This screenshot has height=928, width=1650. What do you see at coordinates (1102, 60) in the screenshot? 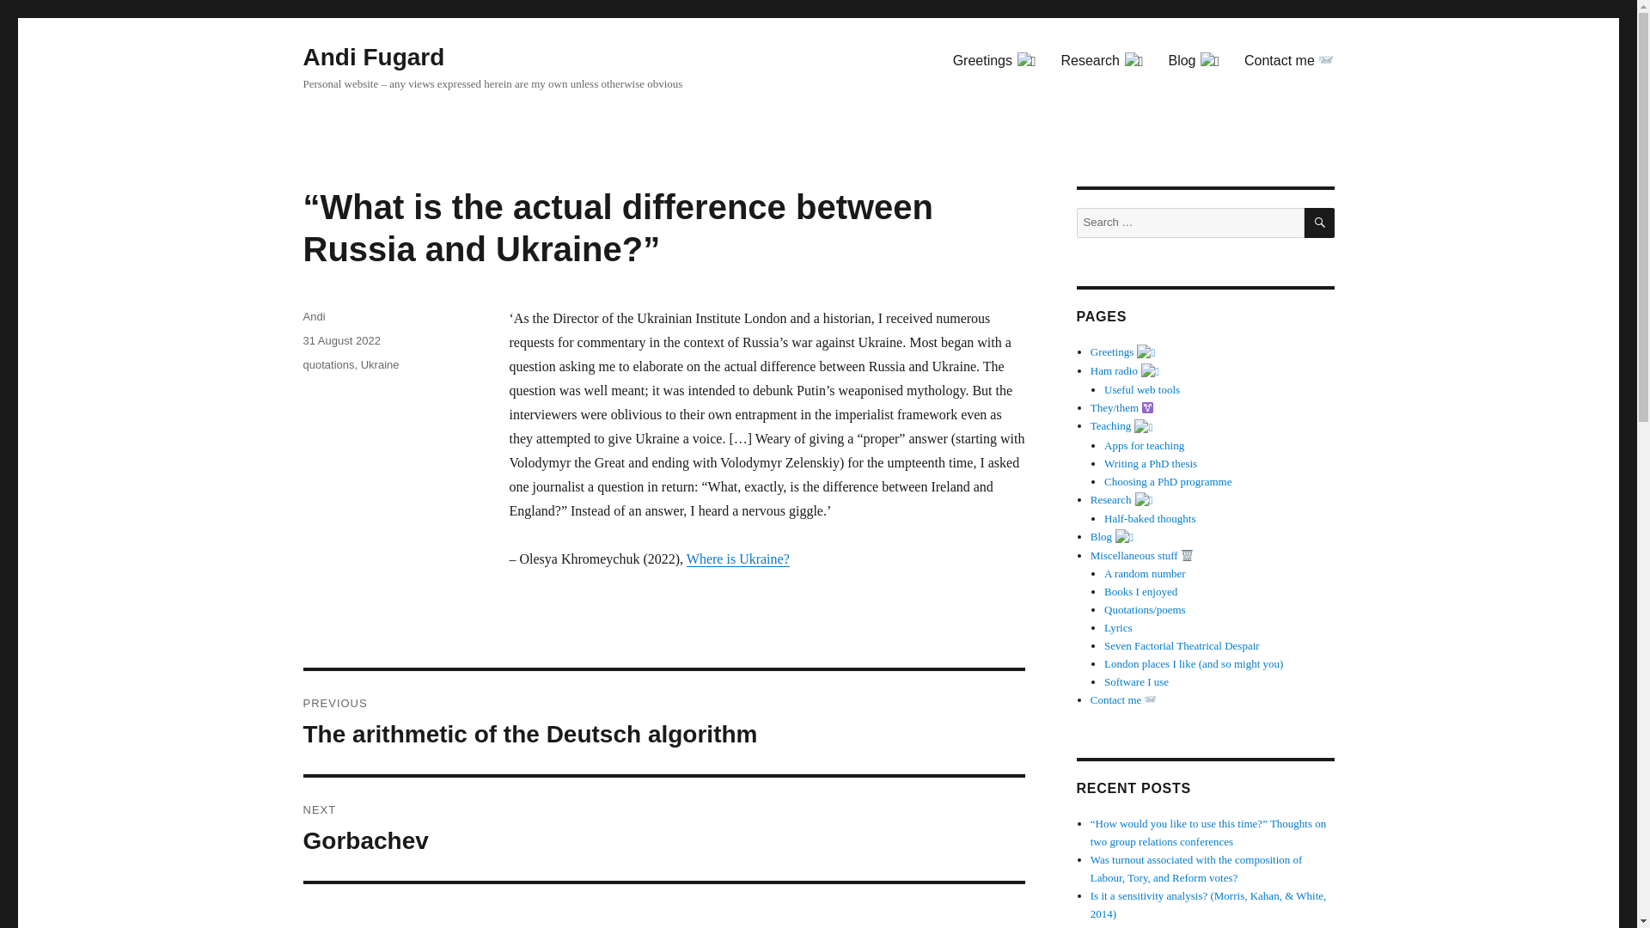
I see `Where is Ukraine?` at bounding box center [1102, 60].